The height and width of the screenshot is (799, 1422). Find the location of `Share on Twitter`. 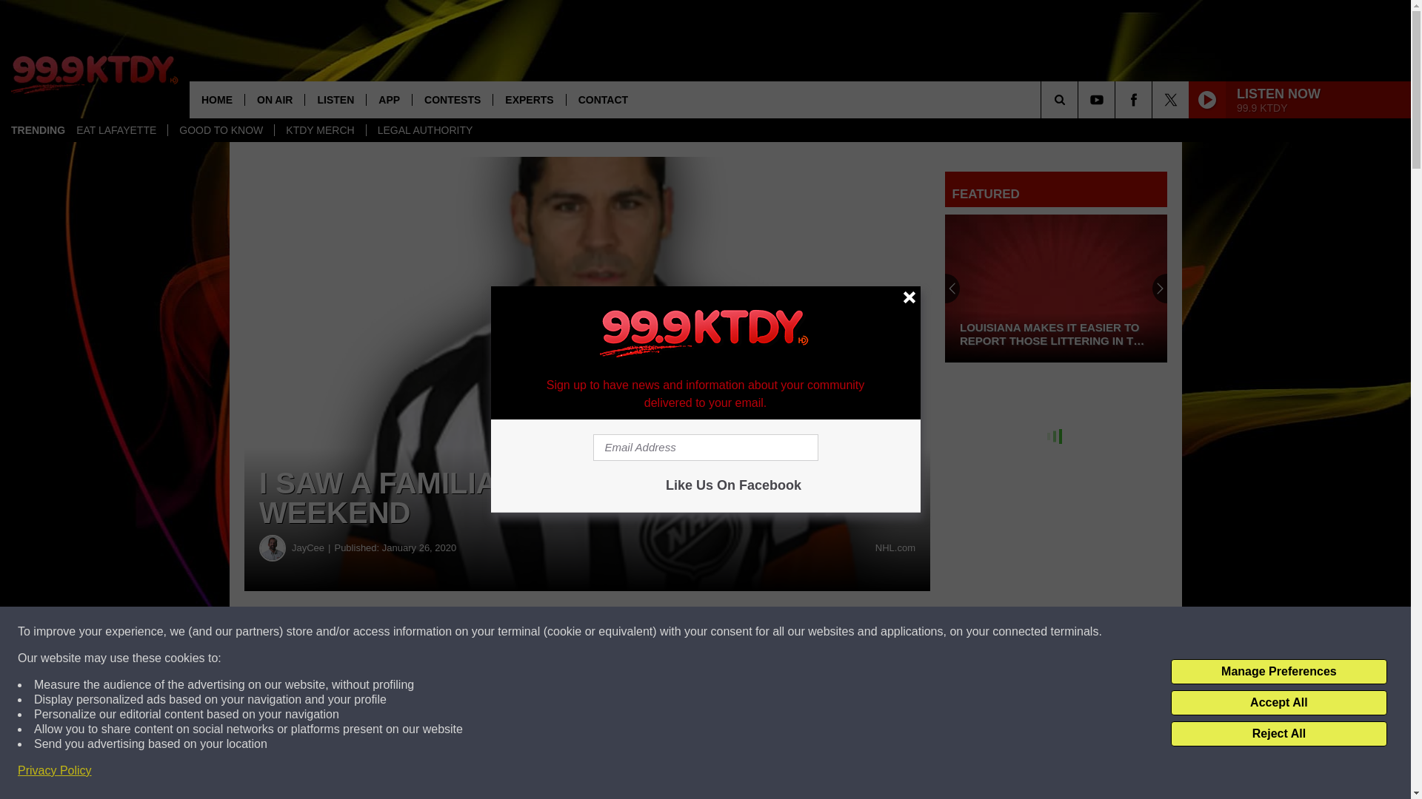

Share on Twitter is located at coordinates (724, 632).